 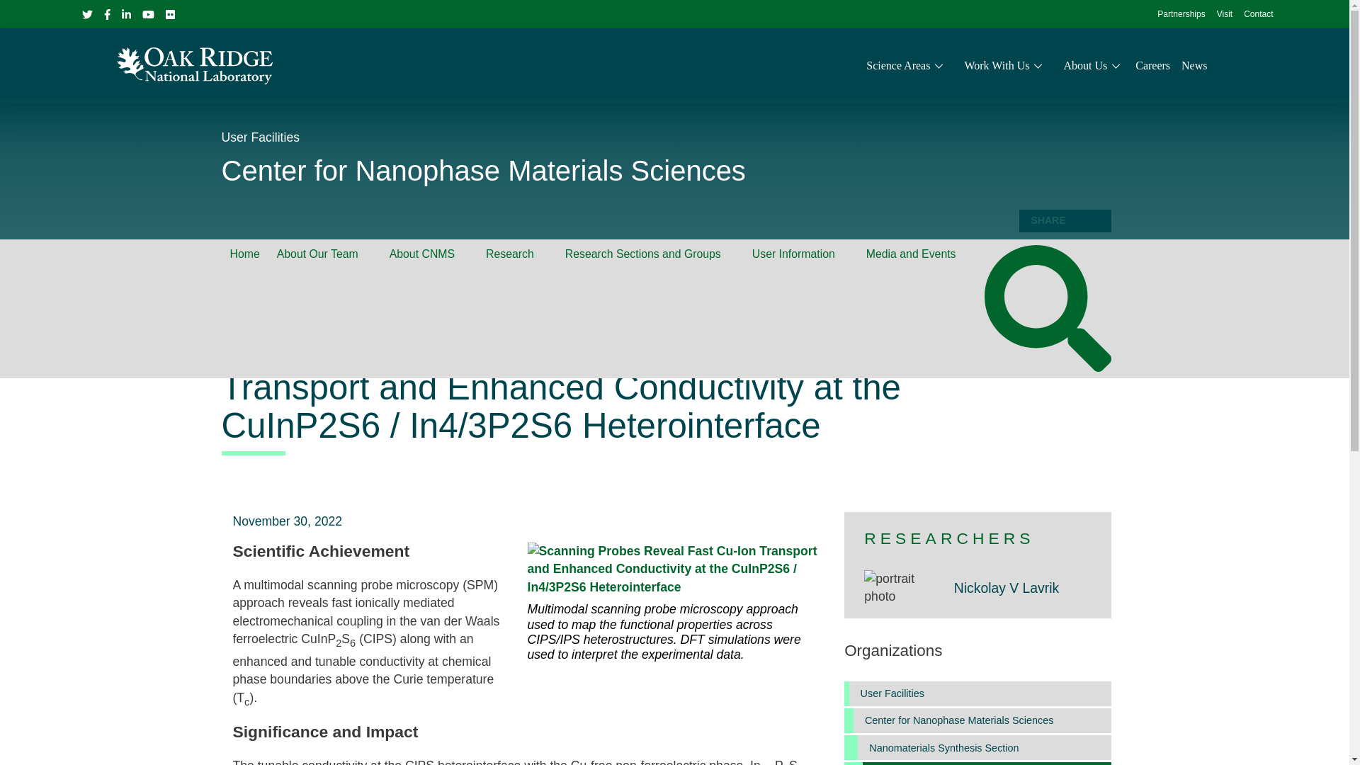 What do you see at coordinates (170, 13) in the screenshot?
I see `flickr` at bounding box center [170, 13].